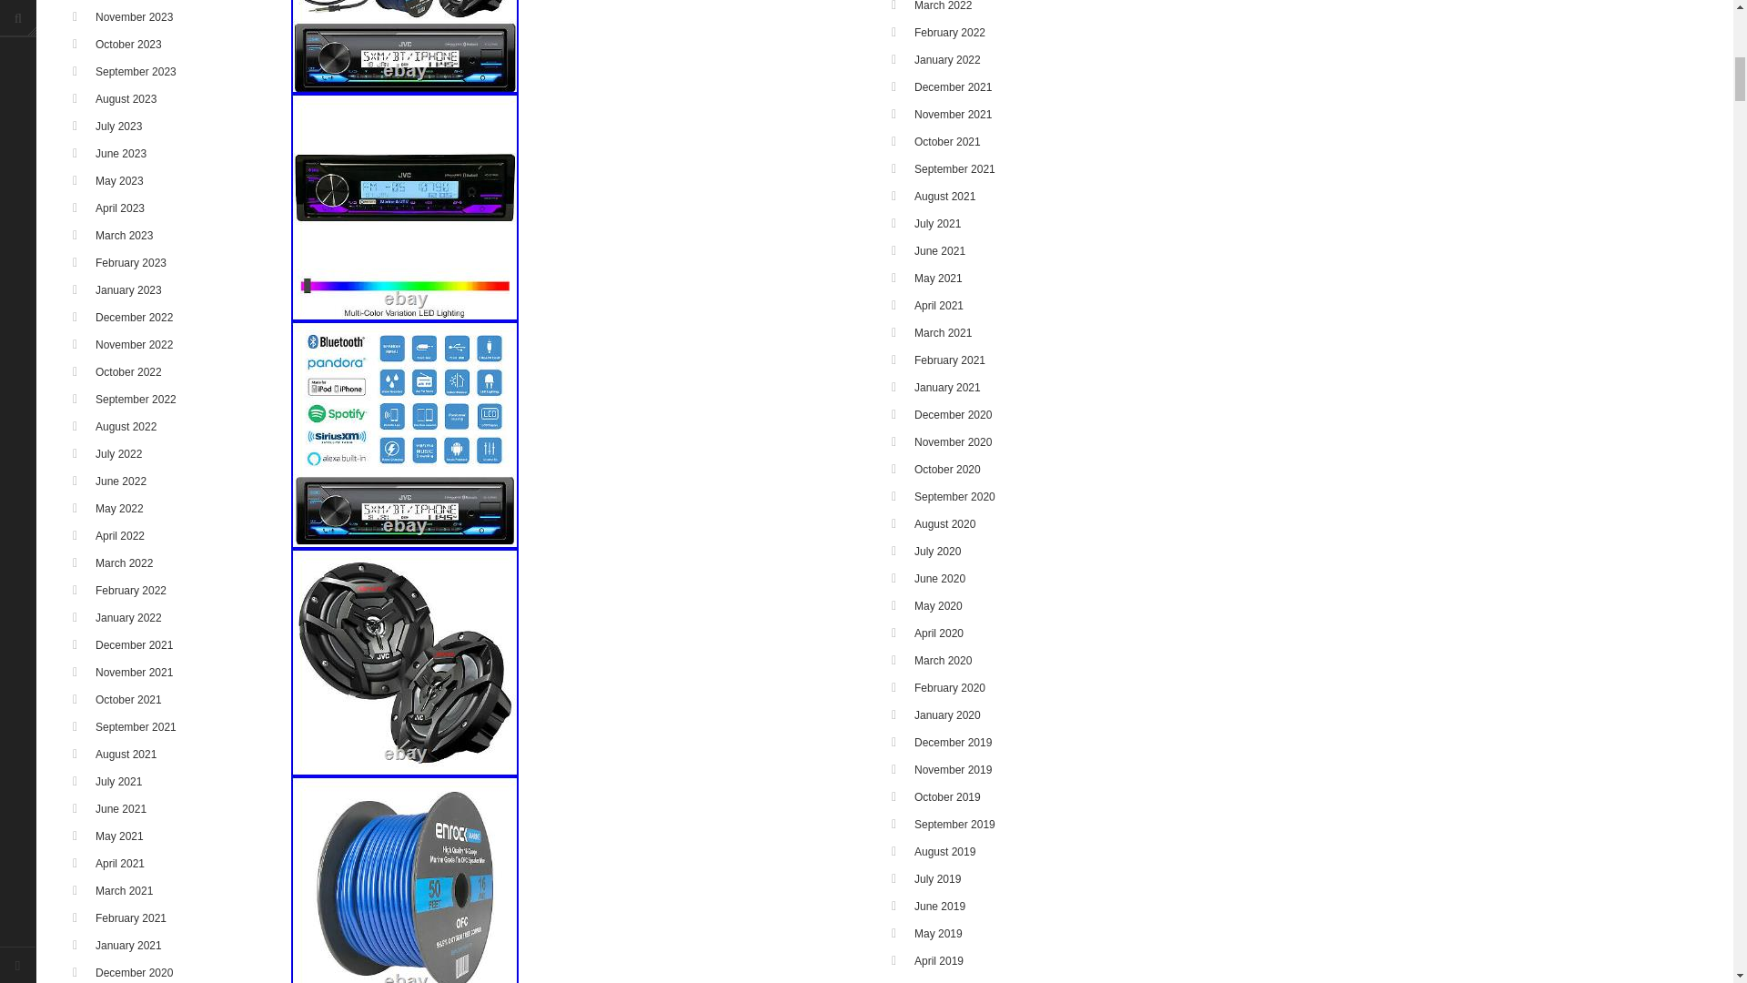 Image resolution: width=1747 pixels, height=983 pixels. Describe the element at coordinates (129, 45) in the screenshot. I see `October 2023` at that location.